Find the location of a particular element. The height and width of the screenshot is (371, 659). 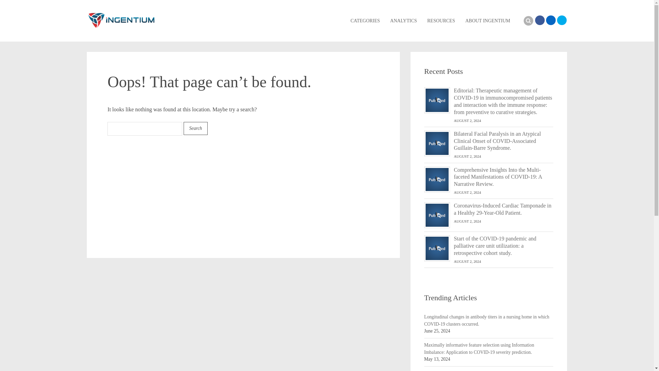

ABOUT INGENTIUM is located at coordinates (487, 21).